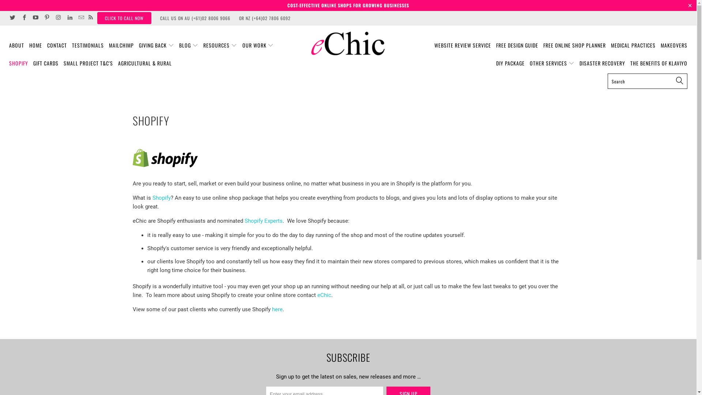 This screenshot has width=702, height=395. What do you see at coordinates (17, 45) in the screenshot?
I see `ABOUT` at bounding box center [17, 45].